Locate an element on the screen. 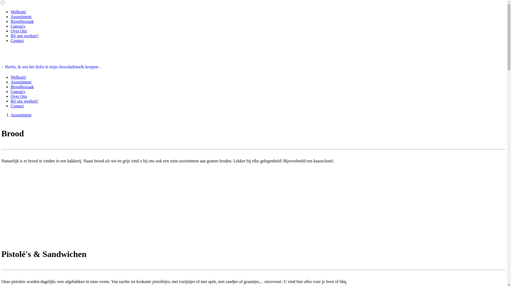  Assortiment is located at coordinates (21, 82).